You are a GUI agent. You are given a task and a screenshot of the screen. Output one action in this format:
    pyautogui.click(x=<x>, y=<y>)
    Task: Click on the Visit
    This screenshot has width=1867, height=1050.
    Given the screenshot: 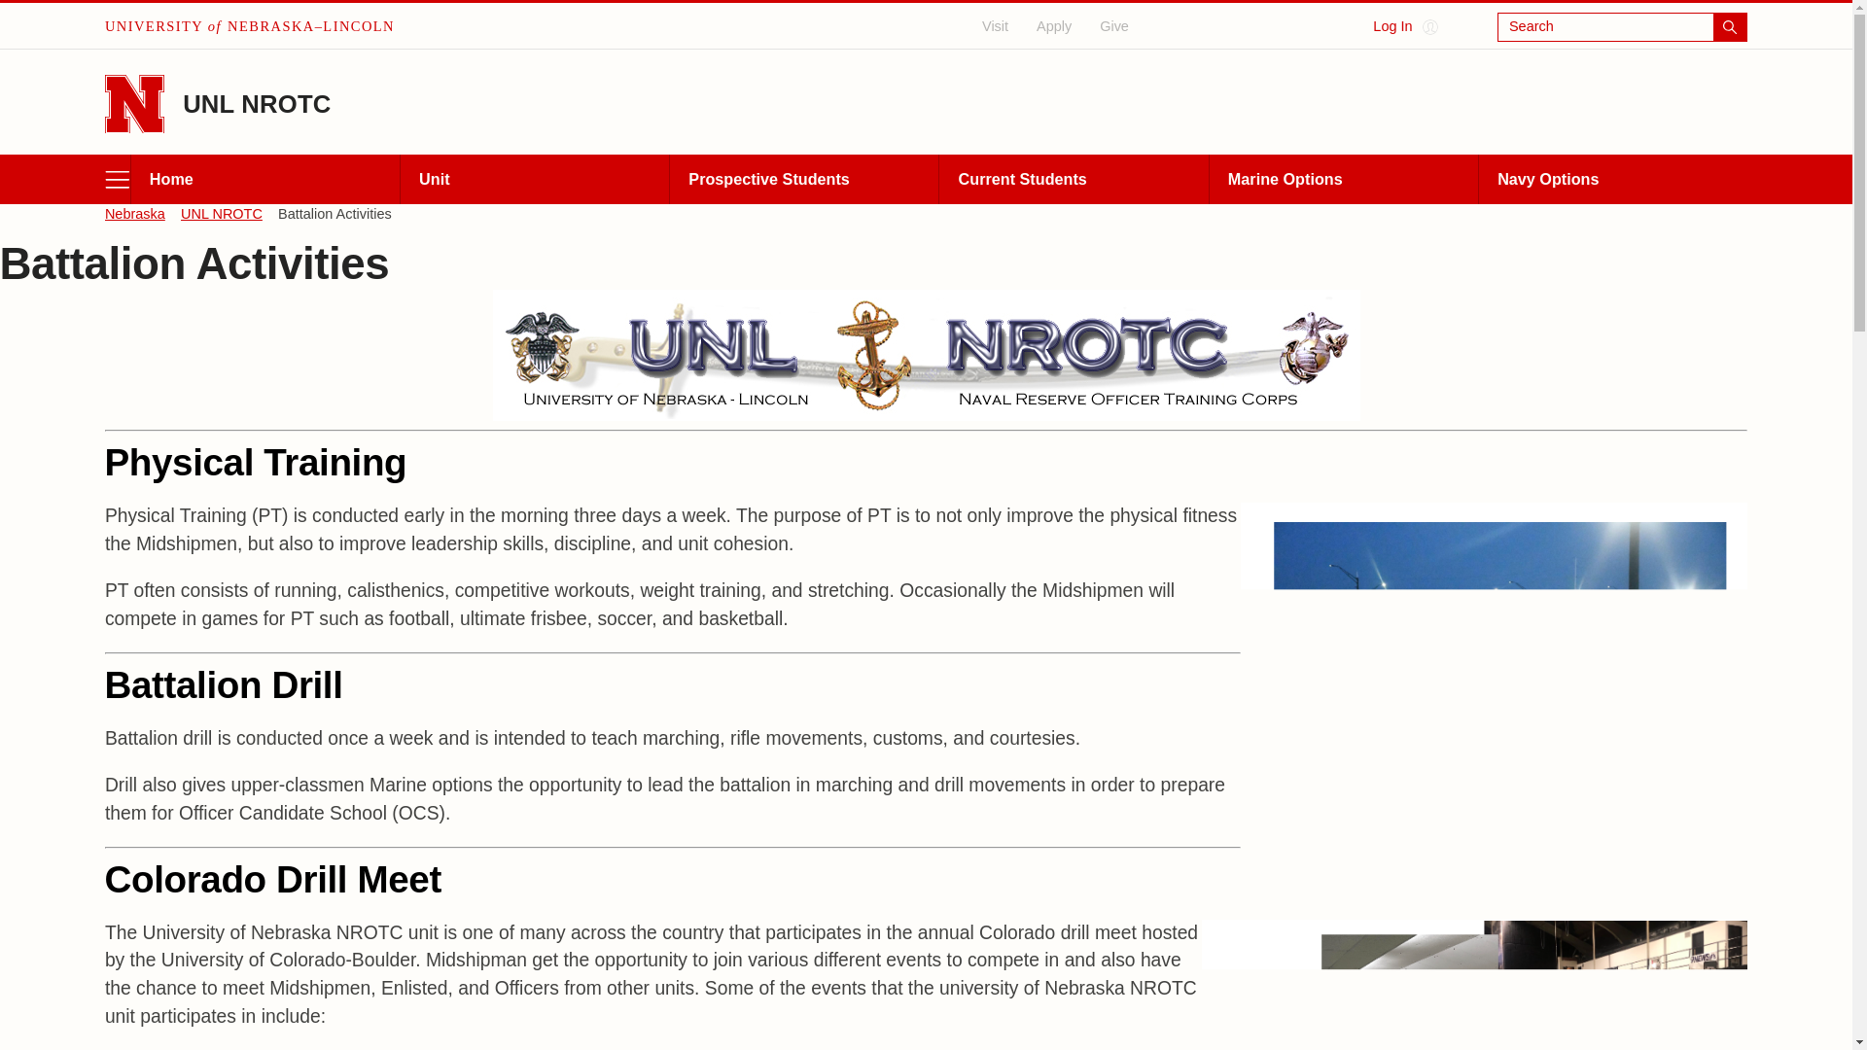 What is the action you would take?
    pyautogui.click(x=996, y=26)
    